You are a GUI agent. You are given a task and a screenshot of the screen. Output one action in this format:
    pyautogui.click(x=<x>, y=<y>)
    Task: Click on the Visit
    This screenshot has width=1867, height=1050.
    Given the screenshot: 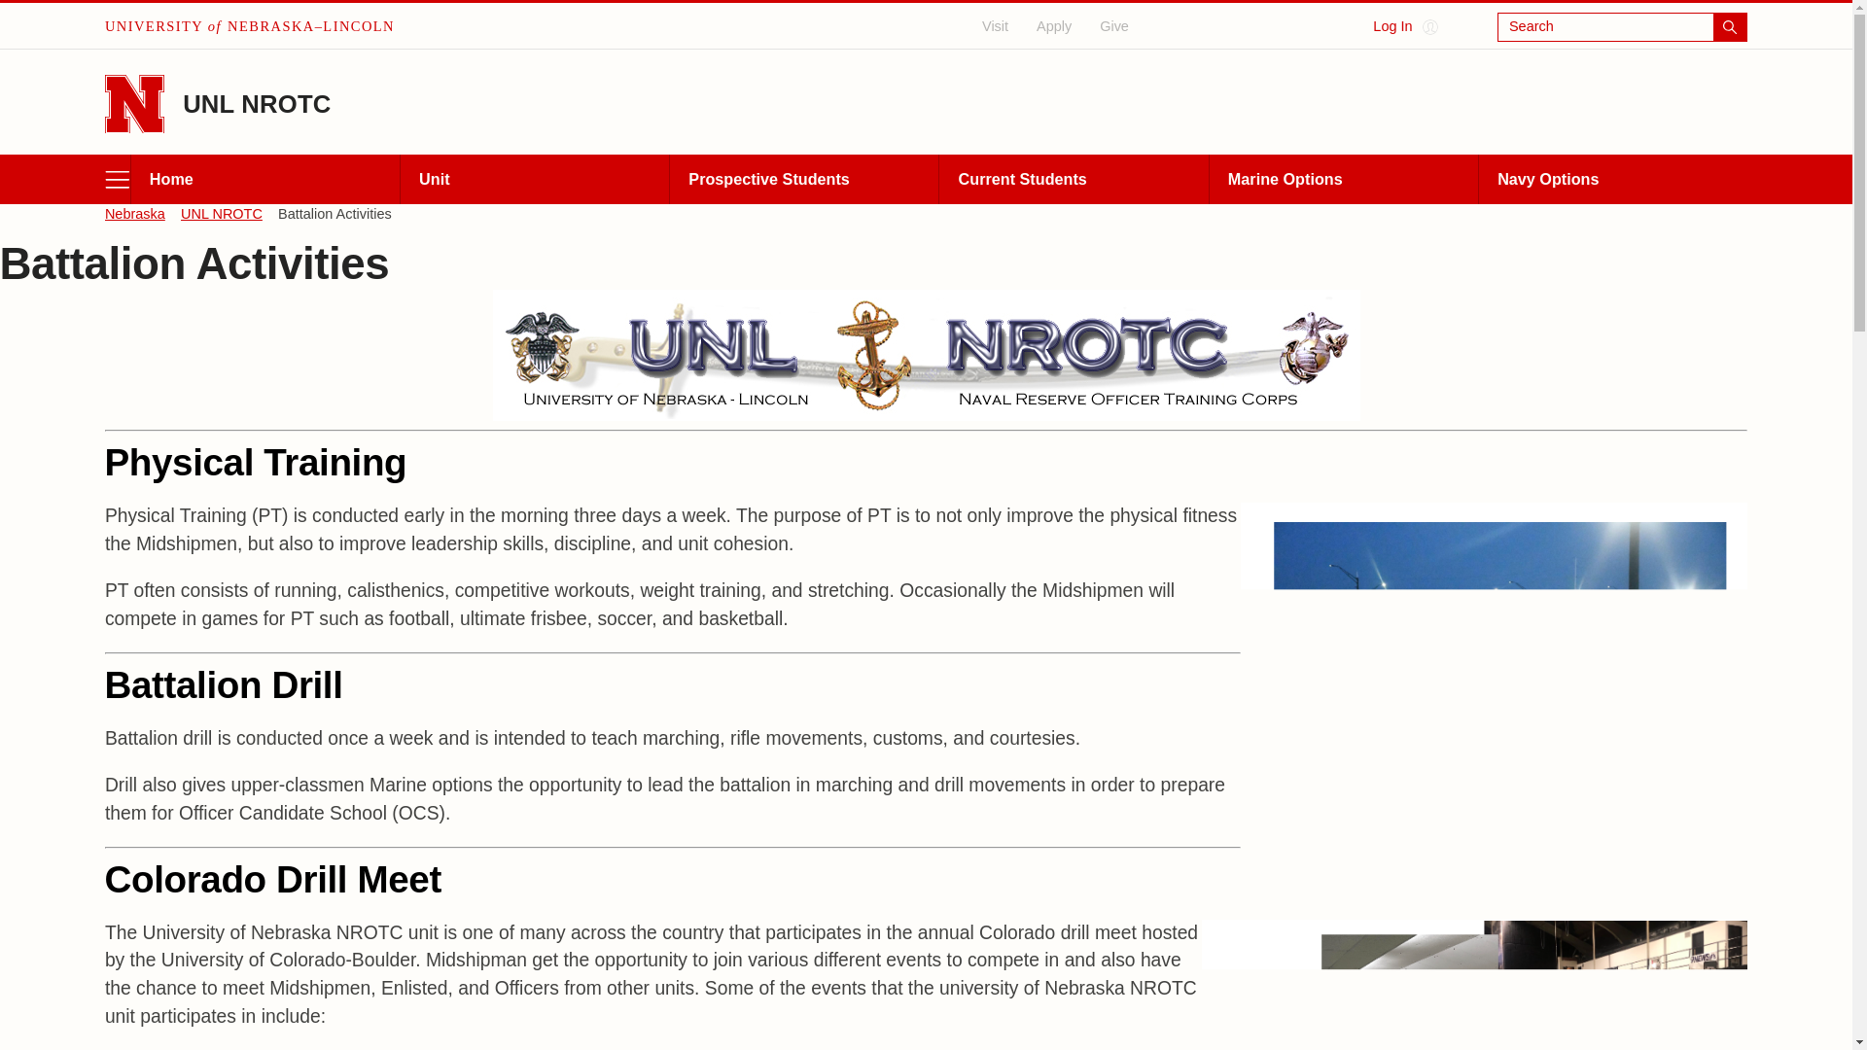 What is the action you would take?
    pyautogui.click(x=996, y=26)
    